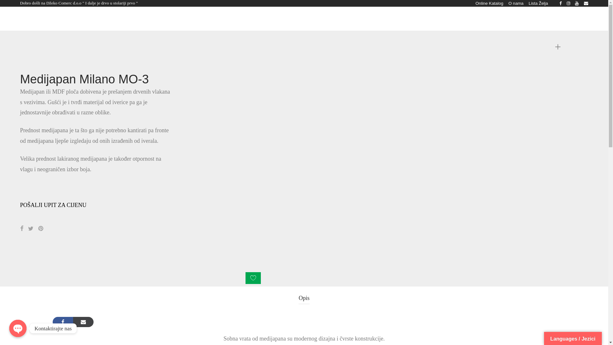 This screenshot has width=613, height=345. Describe the element at coordinates (586, 3) in the screenshot. I see `Email` at that location.